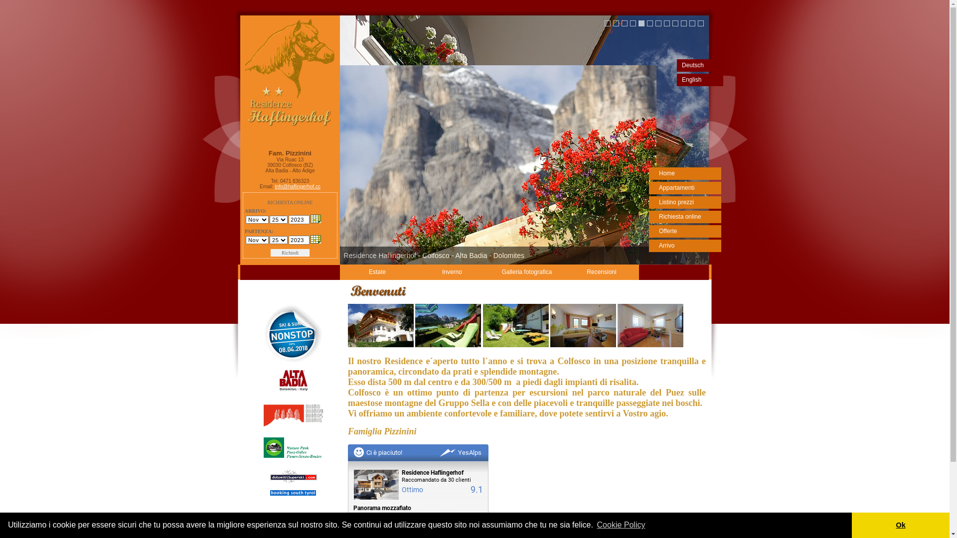 The image size is (957, 538). I want to click on Ottimo, so click(442, 490).